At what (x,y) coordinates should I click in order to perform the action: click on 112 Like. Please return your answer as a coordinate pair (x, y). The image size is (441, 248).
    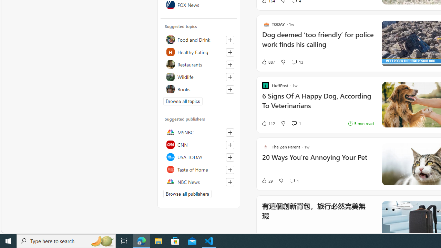
    Looking at the image, I should click on (268, 123).